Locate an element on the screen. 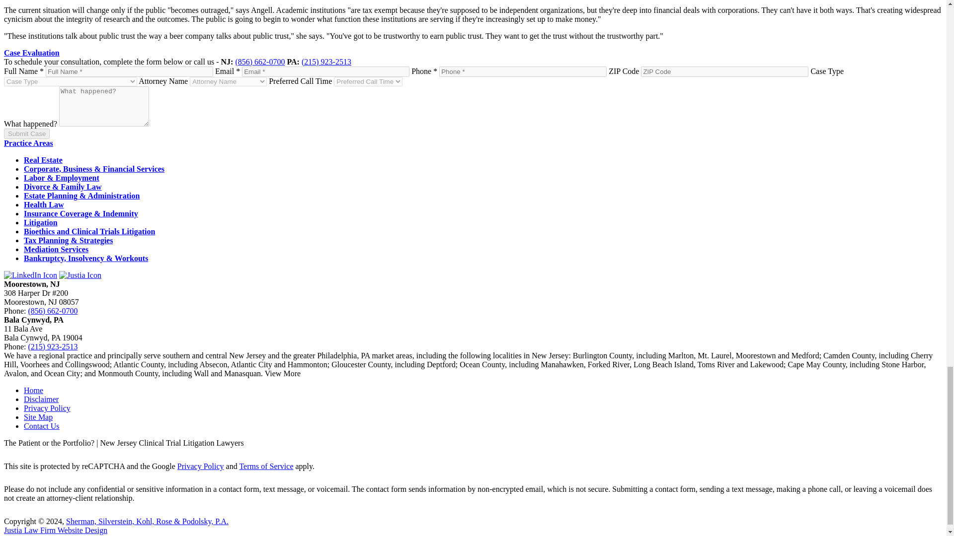  Litigation is located at coordinates (41, 222).